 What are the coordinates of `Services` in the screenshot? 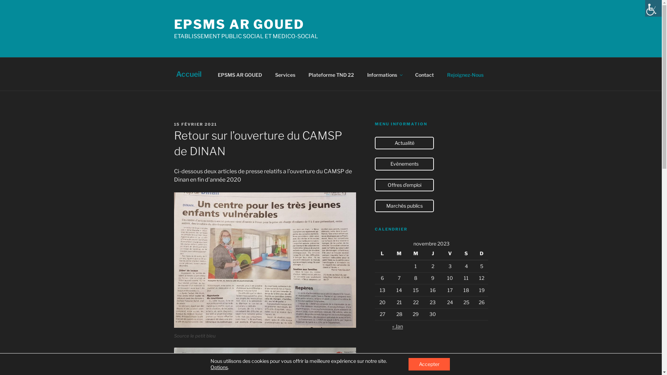 It's located at (285, 74).